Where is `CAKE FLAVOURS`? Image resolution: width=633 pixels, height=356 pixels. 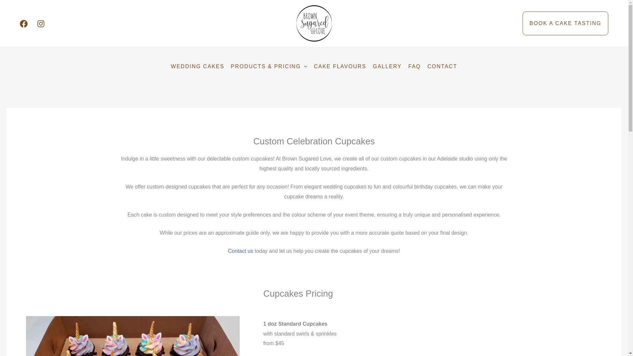 CAKE FLAVOURS is located at coordinates (340, 67).